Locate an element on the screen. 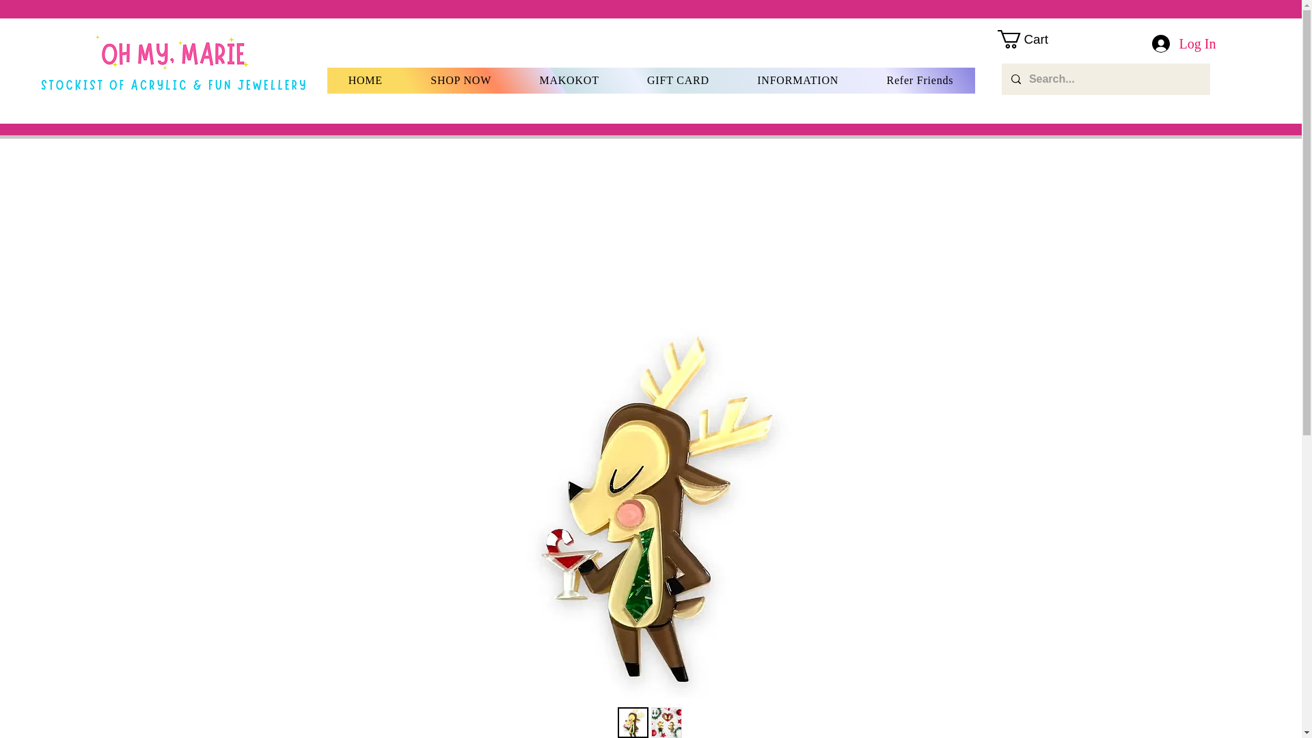 The height and width of the screenshot is (738, 1312). SHOP NOW is located at coordinates (461, 81).